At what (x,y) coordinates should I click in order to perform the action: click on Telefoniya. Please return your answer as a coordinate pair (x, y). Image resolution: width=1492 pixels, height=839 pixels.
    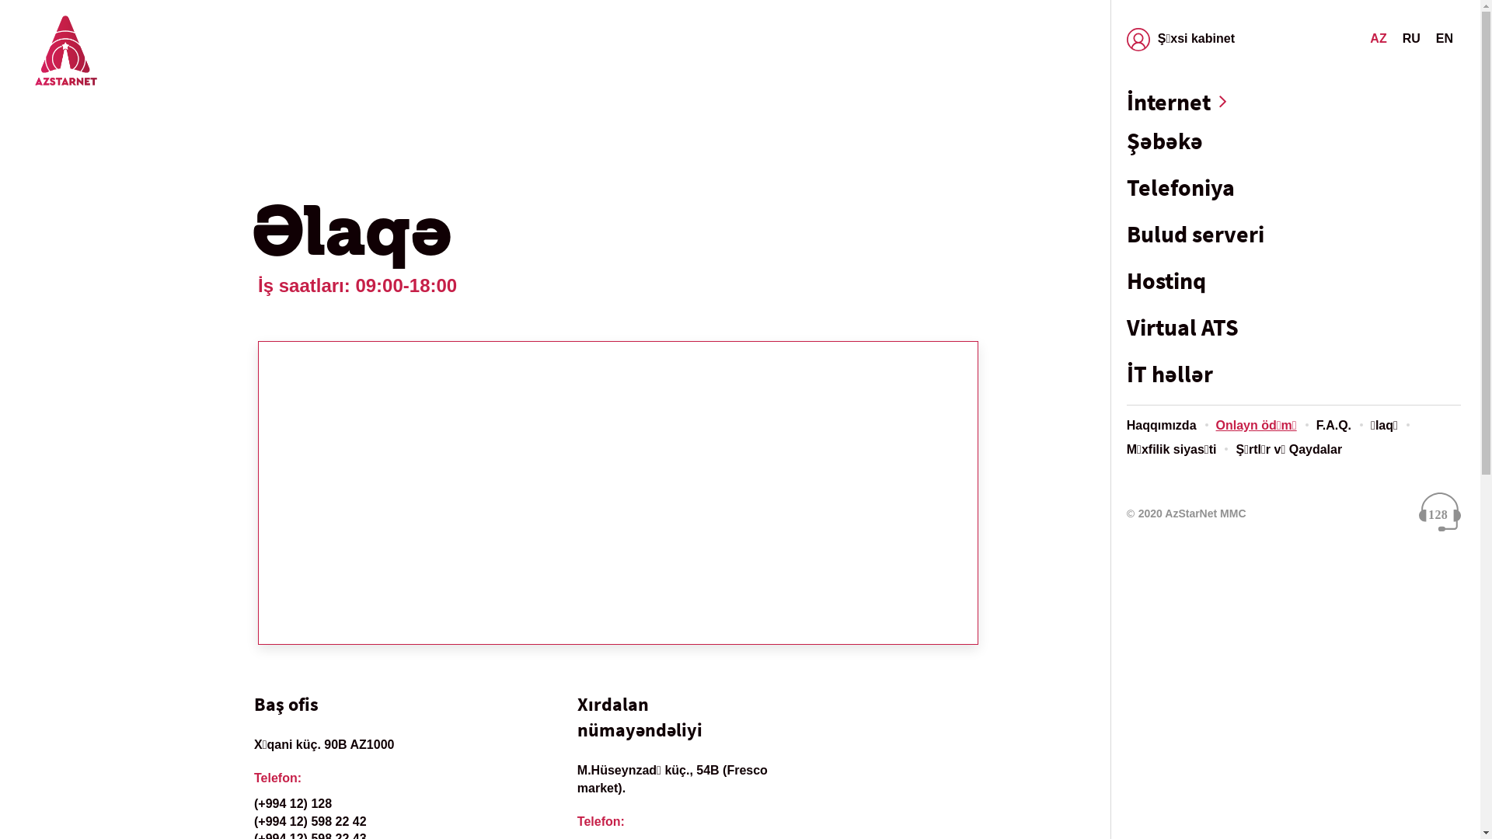
    Looking at the image, I should click on (1294, 187).